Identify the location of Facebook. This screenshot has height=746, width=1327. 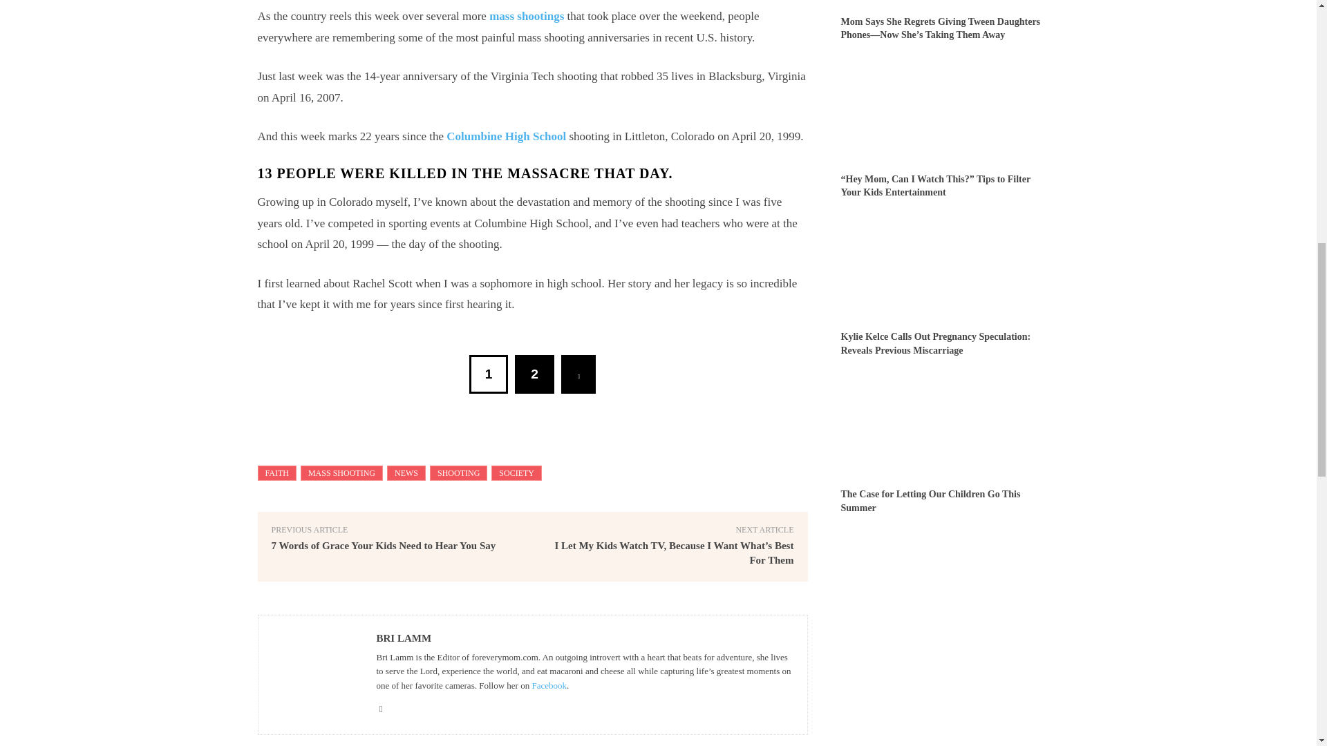
(549, 685).